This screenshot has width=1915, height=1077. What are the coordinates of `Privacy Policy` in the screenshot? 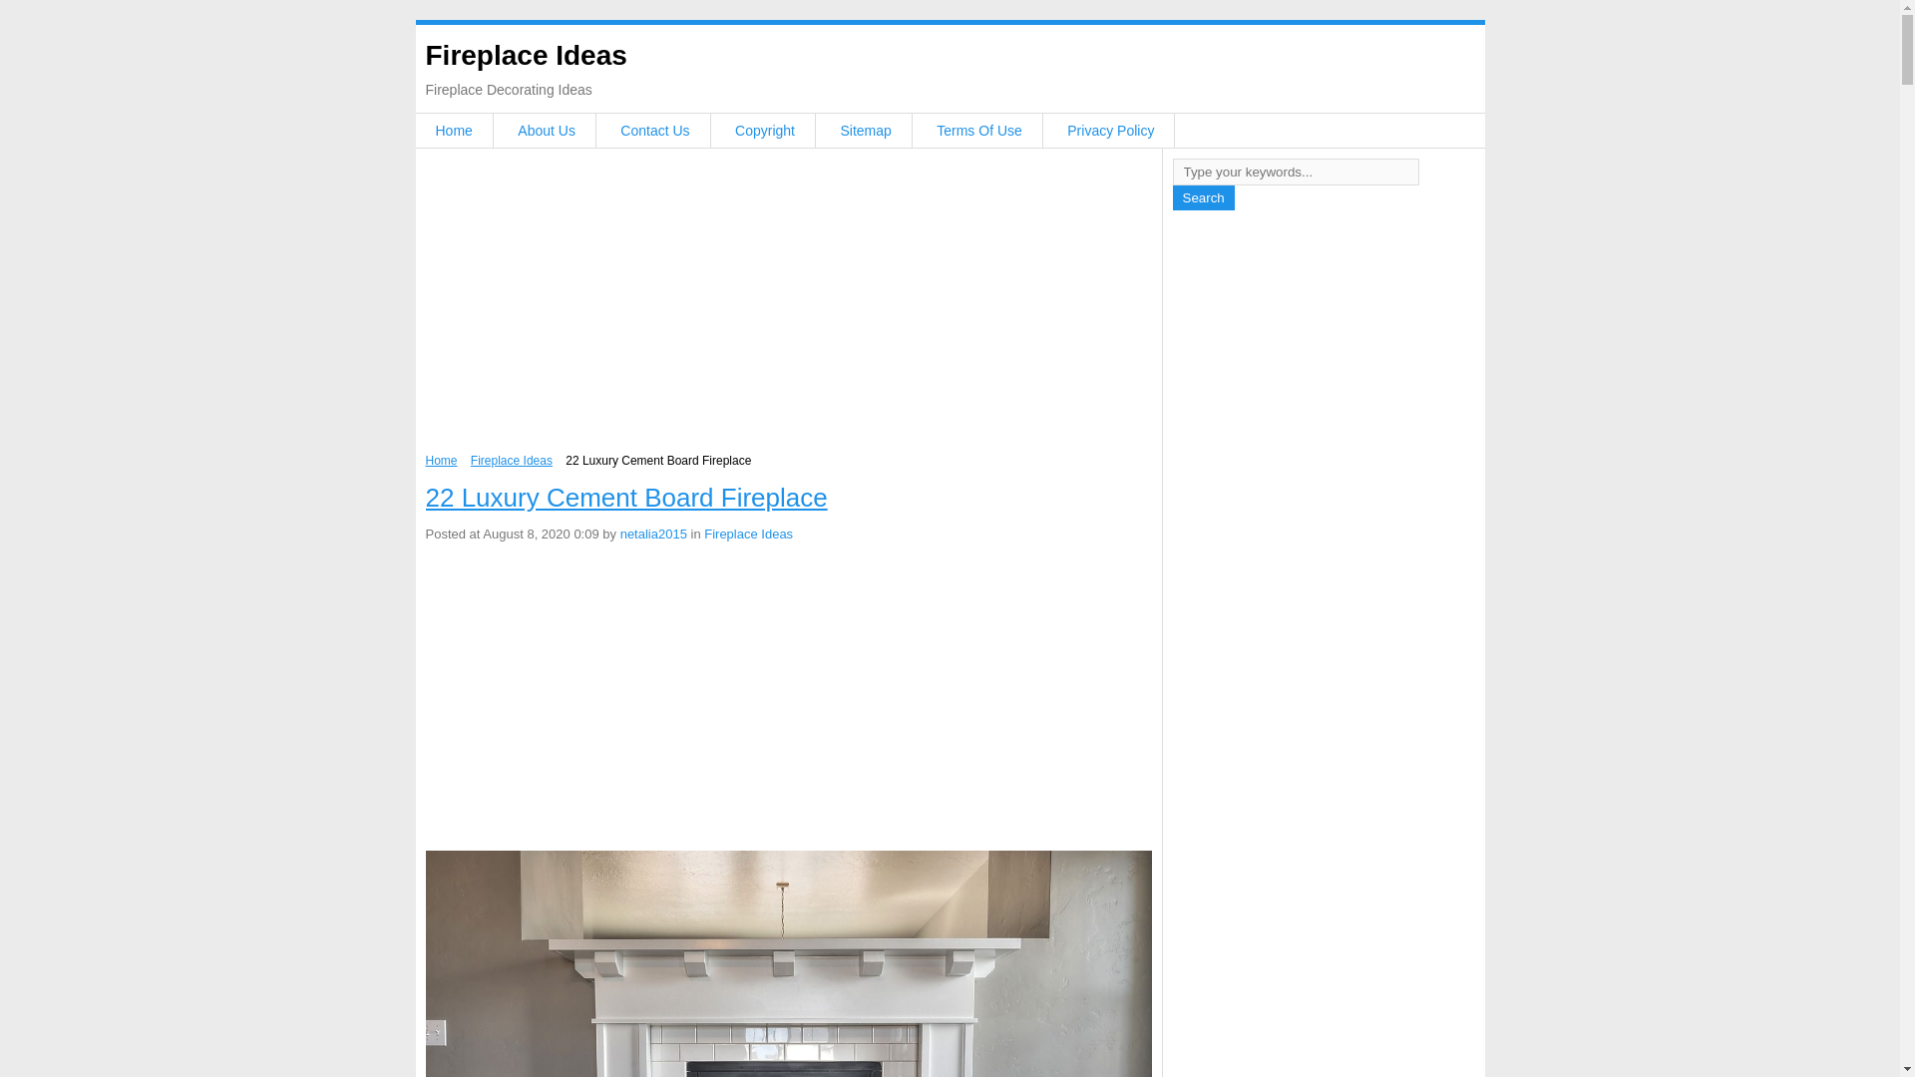 It's located at (1110, 131).